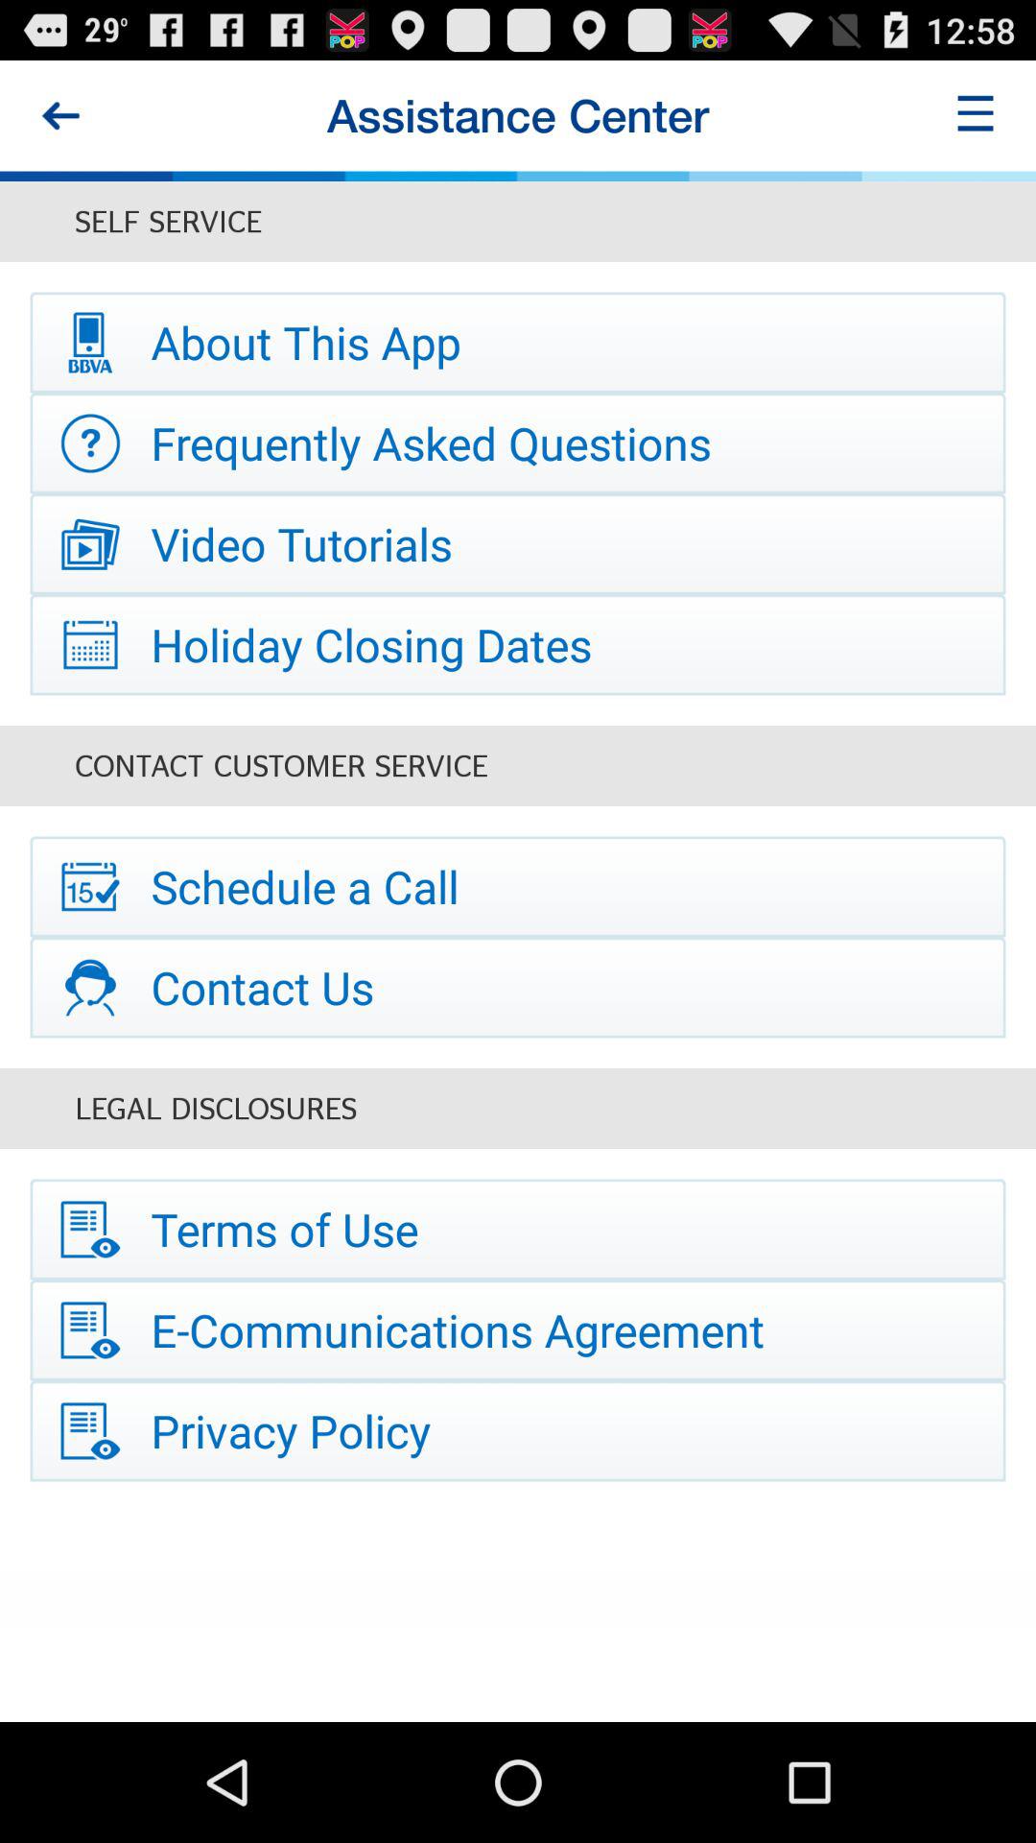 The height and width of the screenshot is (1843, 1036). What do you see at coordinates (518, 1229) in the screenshot?
I see `select item above e-communications agreement` at bounding box center [518, 1229].